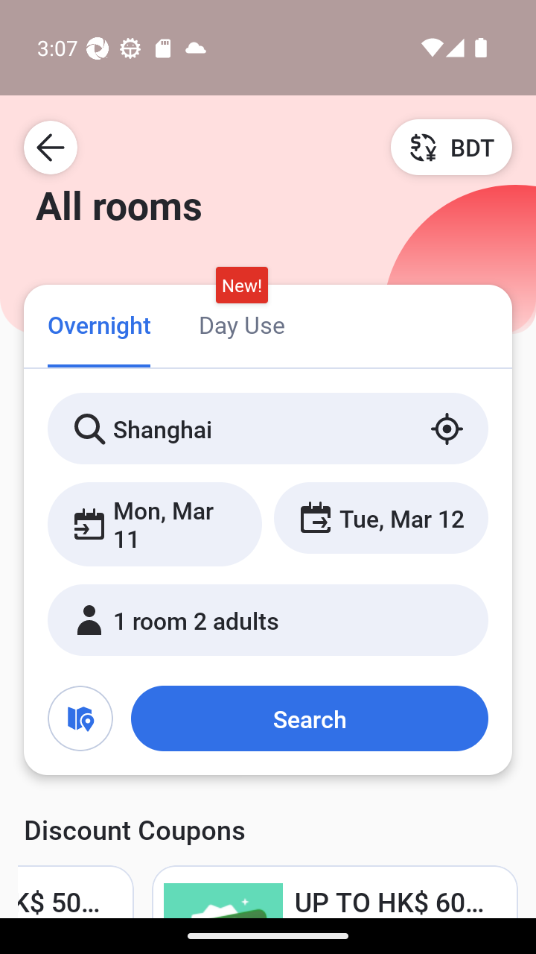  I want to click on Search, so click(309, 718).